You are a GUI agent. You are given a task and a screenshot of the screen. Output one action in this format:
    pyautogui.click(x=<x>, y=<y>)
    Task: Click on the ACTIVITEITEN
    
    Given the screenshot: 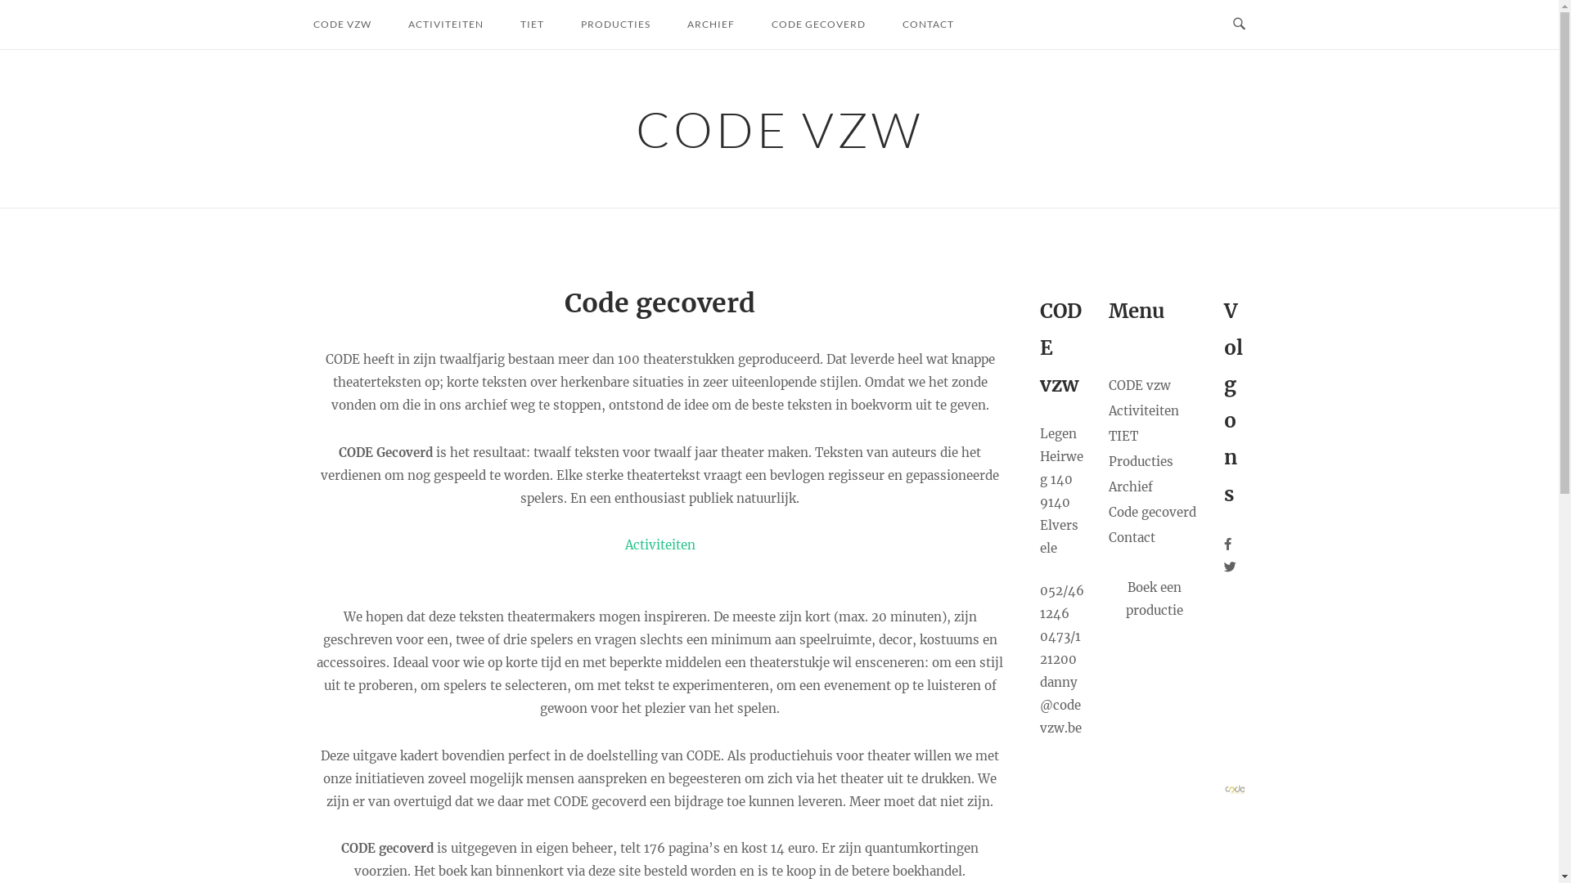 What is the action you would take?
    pyautogui.click(x=446, y=25)
    